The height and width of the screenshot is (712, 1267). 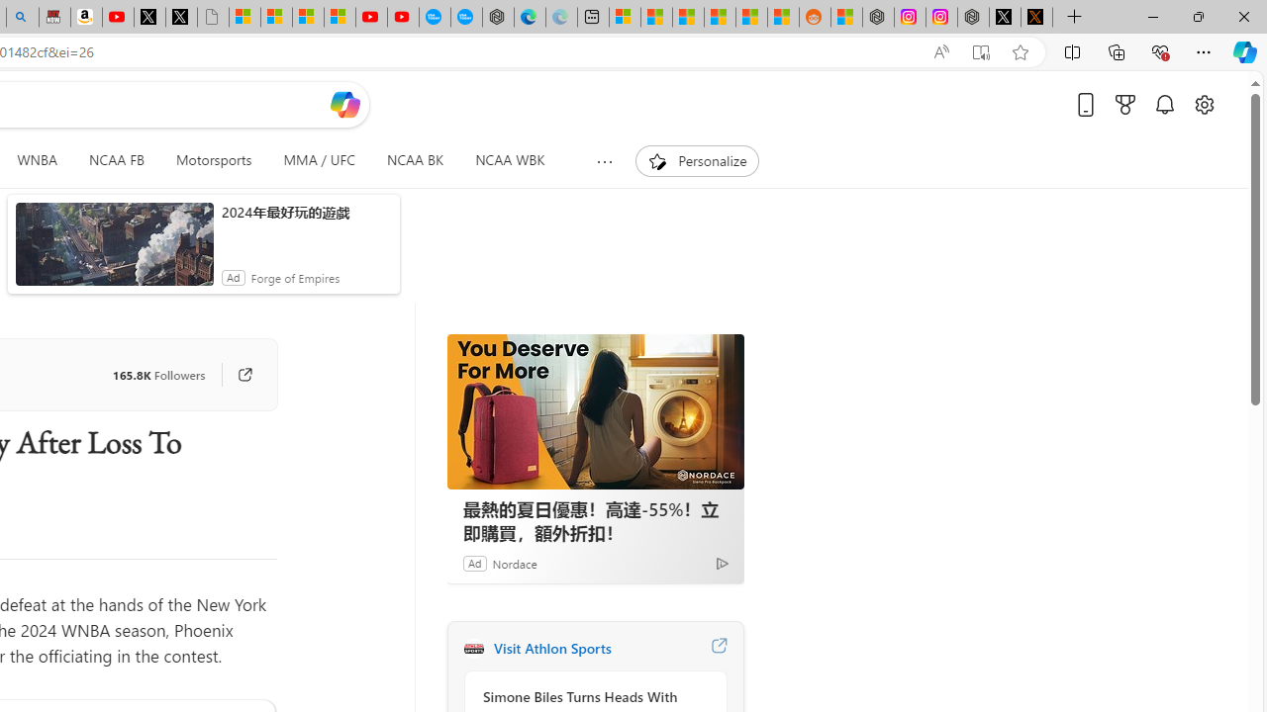 What do you see at coordinates (1125, 104) in the screenshot?
I see `Microsoft rewards` at bounding box center [1125, 104].